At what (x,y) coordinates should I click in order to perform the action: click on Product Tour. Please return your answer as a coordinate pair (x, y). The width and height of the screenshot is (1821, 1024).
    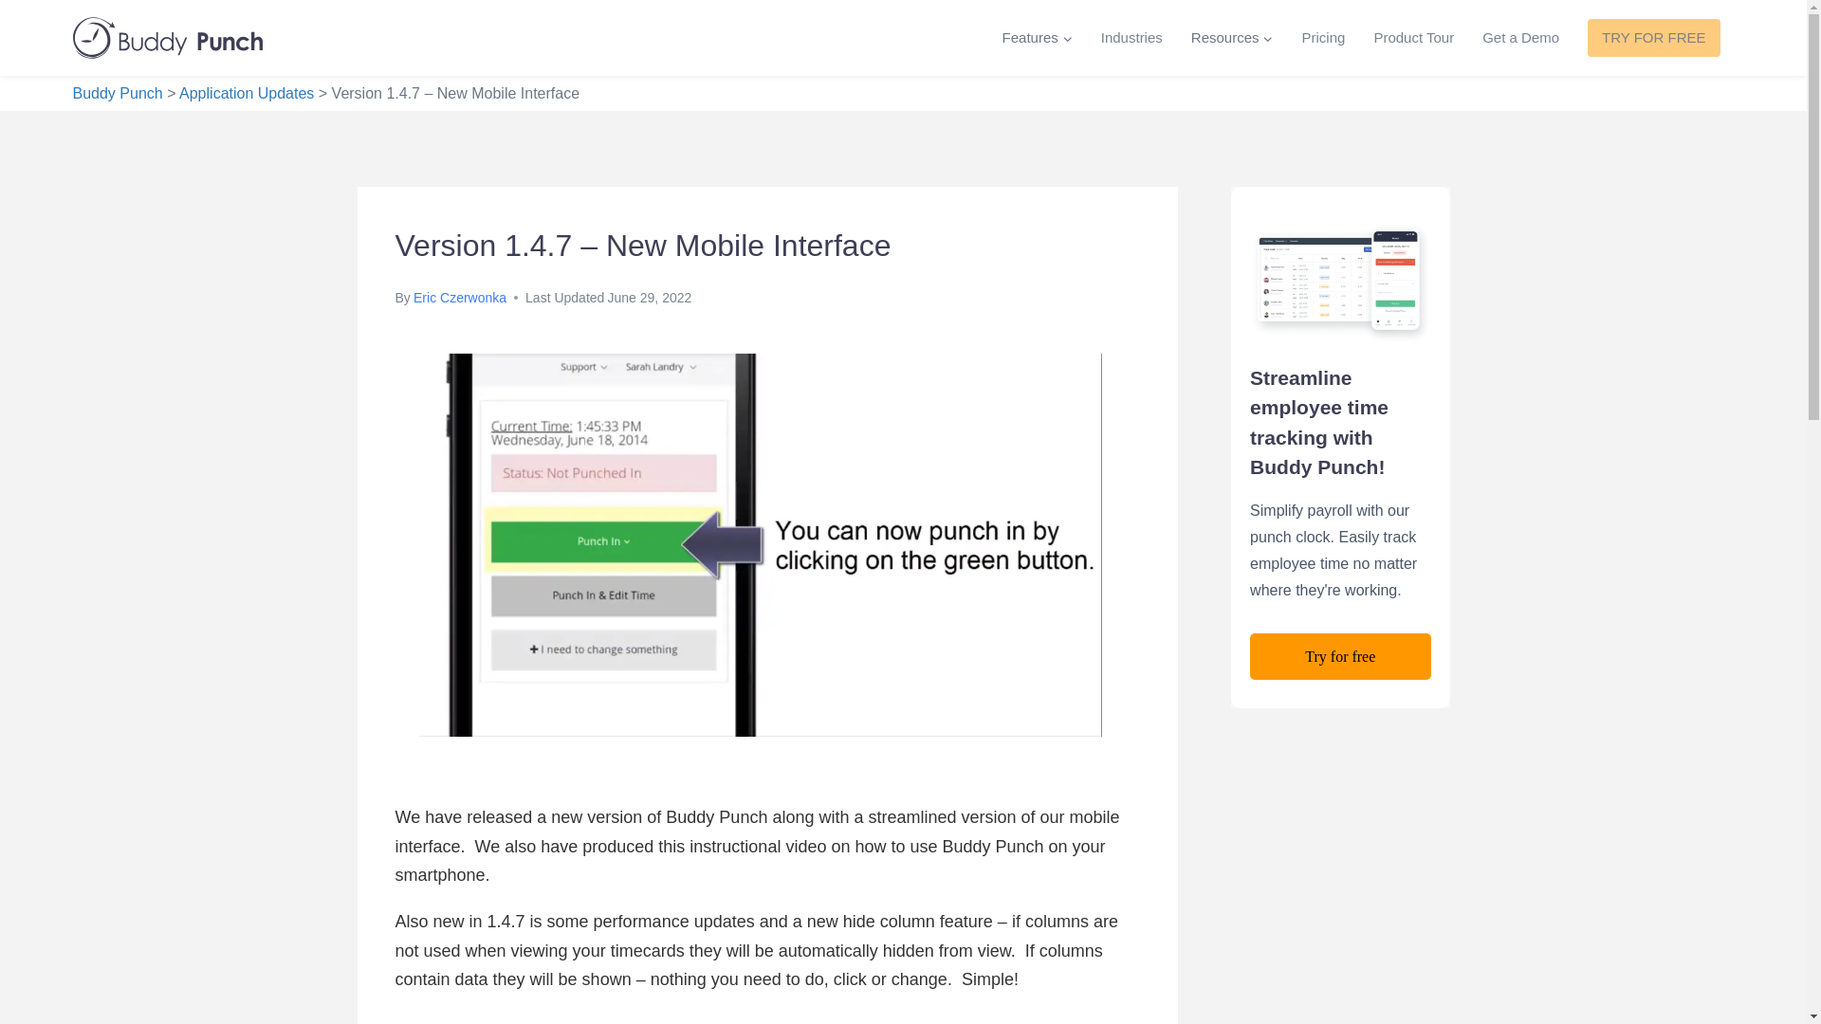
    Looking at the image, I should click on (1413, 37).